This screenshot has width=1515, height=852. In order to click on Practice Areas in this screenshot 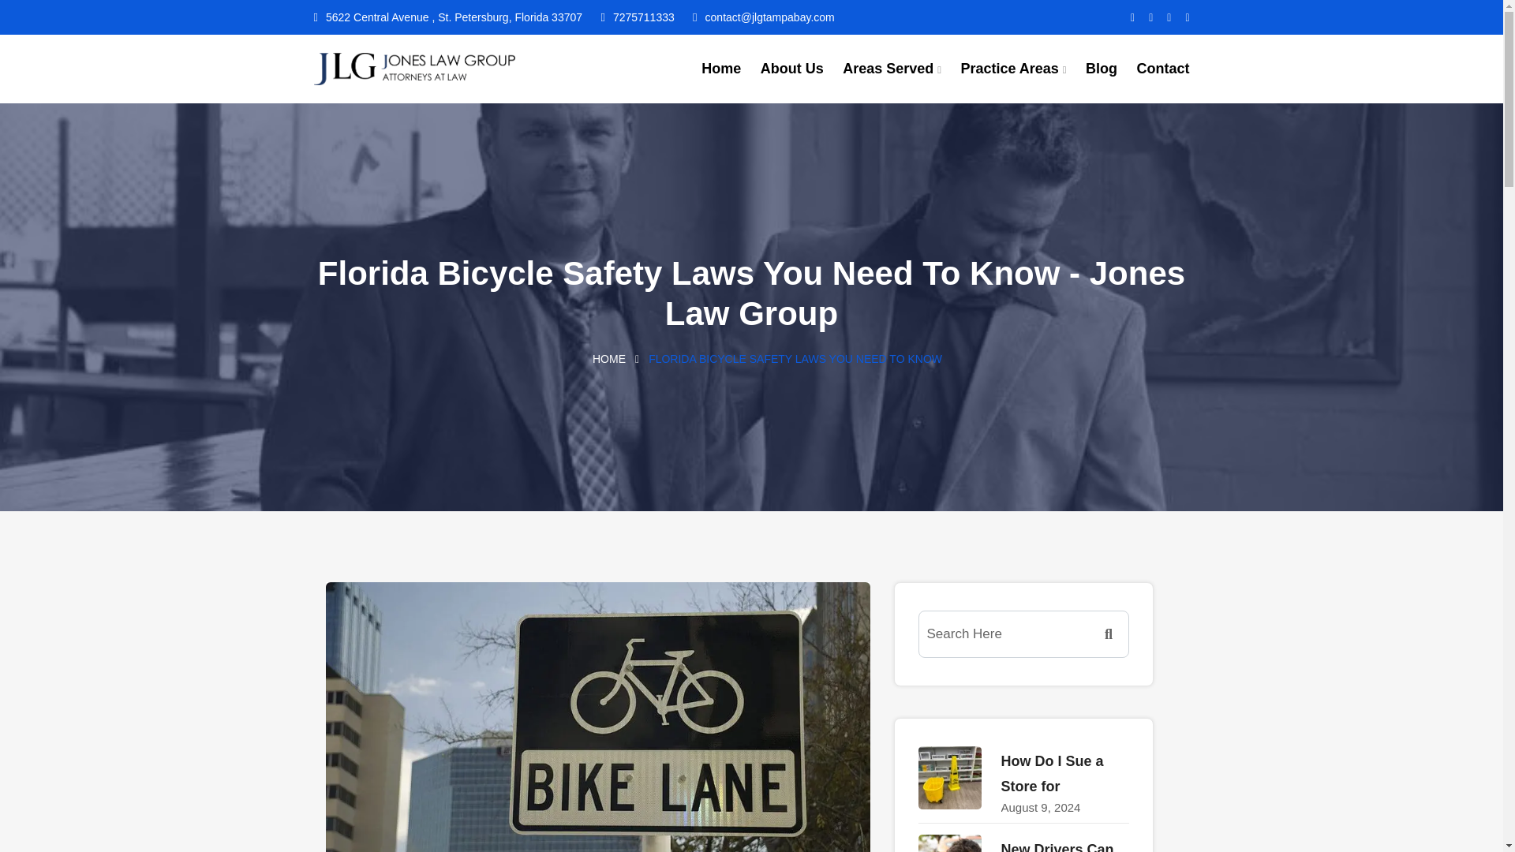, I will do `click(1013, 69)`.